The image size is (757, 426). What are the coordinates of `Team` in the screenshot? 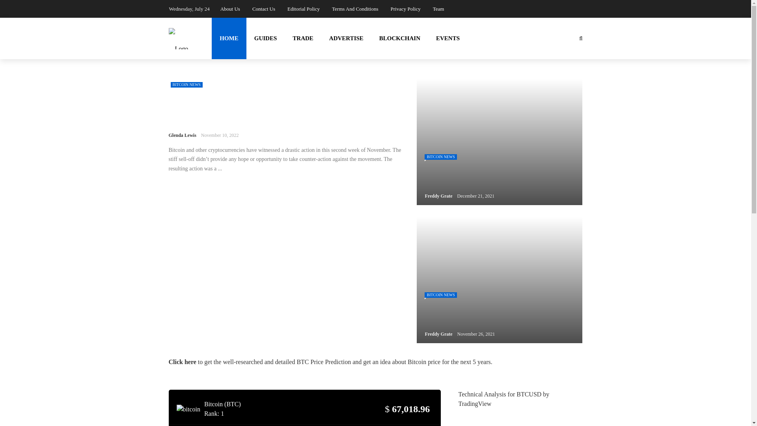 It's located at (438, 9).